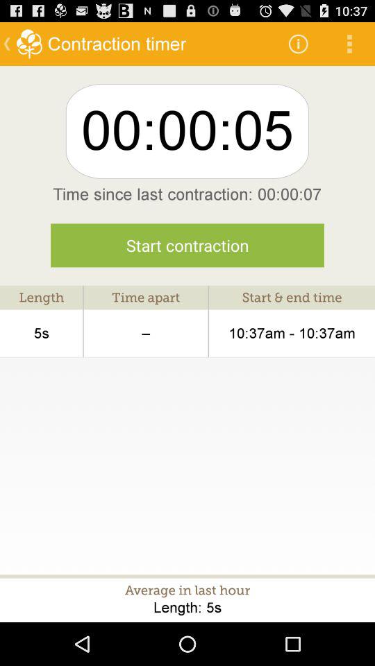  Describe the element at coordinates (146, 333) in the screenshot. I see `select item next to length icon` at that location.